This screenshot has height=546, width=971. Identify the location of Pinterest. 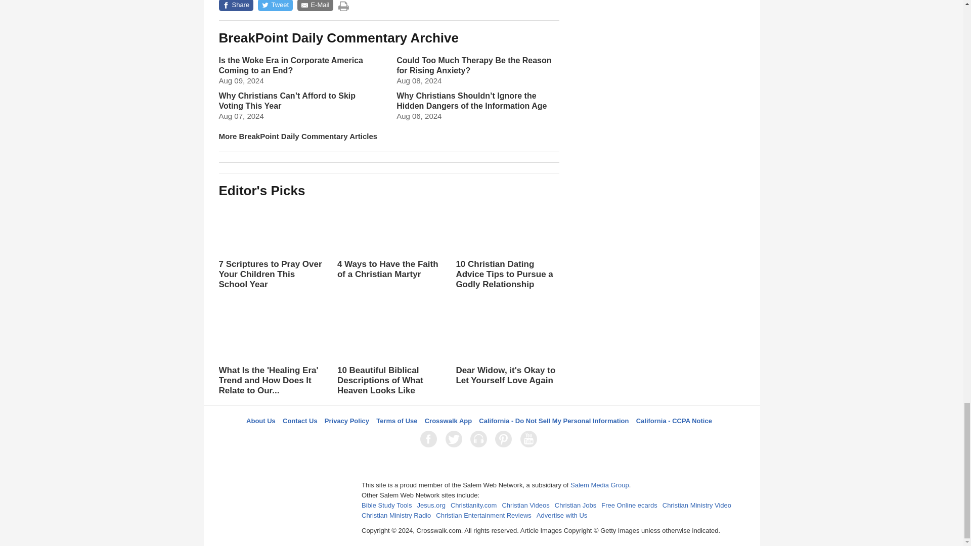
(505, 439).